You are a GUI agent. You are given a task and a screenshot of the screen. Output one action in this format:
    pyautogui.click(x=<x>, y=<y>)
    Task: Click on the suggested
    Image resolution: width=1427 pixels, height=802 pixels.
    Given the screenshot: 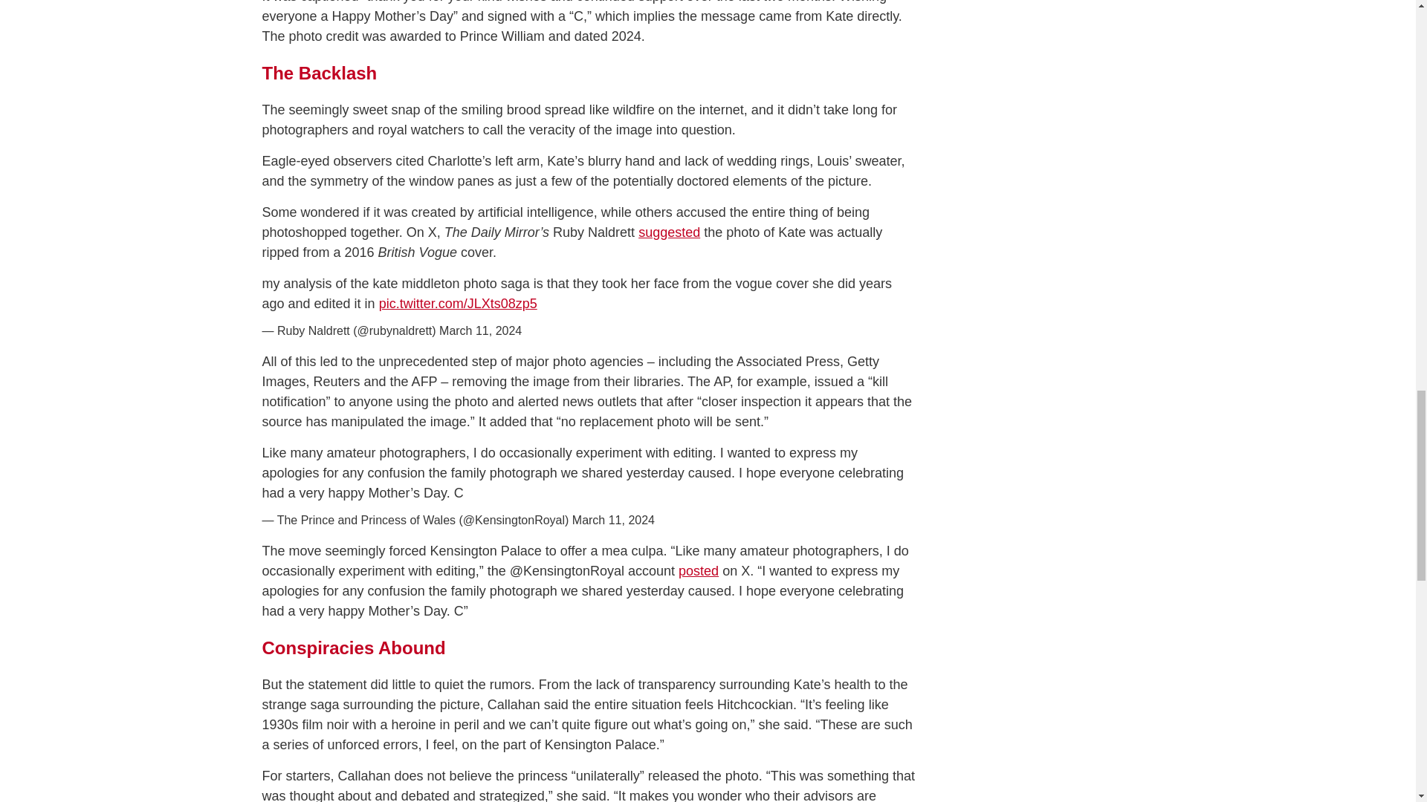 What is the action you would take?
    pyautogui.click(x=669, y=232)
    